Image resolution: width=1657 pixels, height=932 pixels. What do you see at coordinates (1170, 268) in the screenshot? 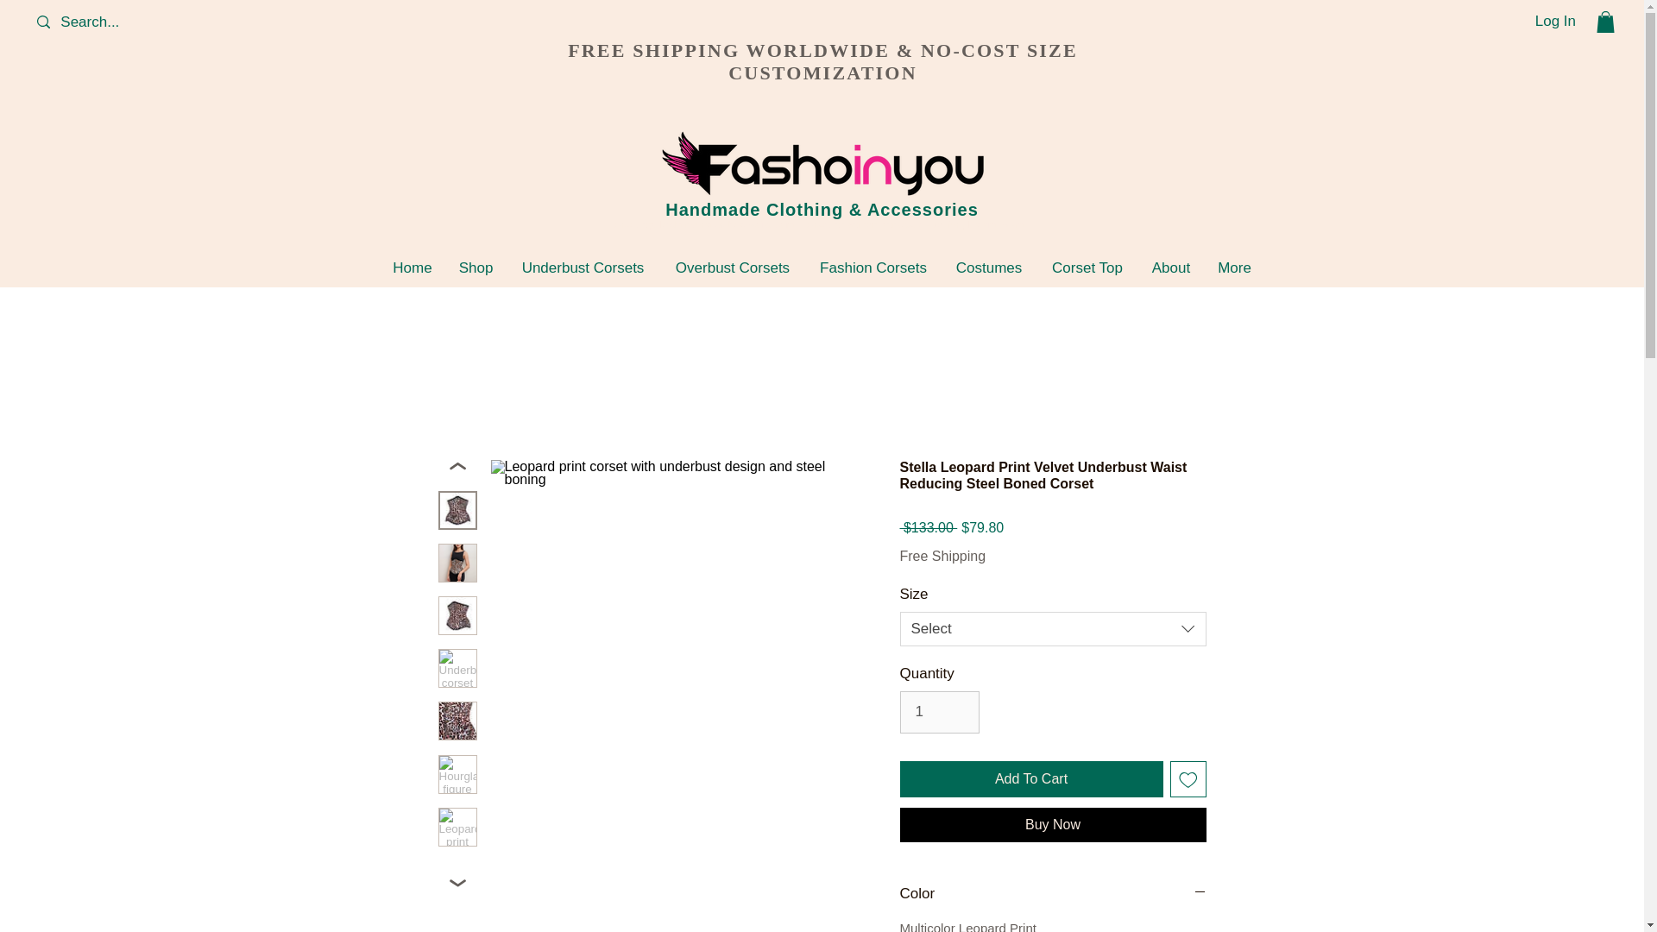
I see `About` at bounding box center [1170, 268].